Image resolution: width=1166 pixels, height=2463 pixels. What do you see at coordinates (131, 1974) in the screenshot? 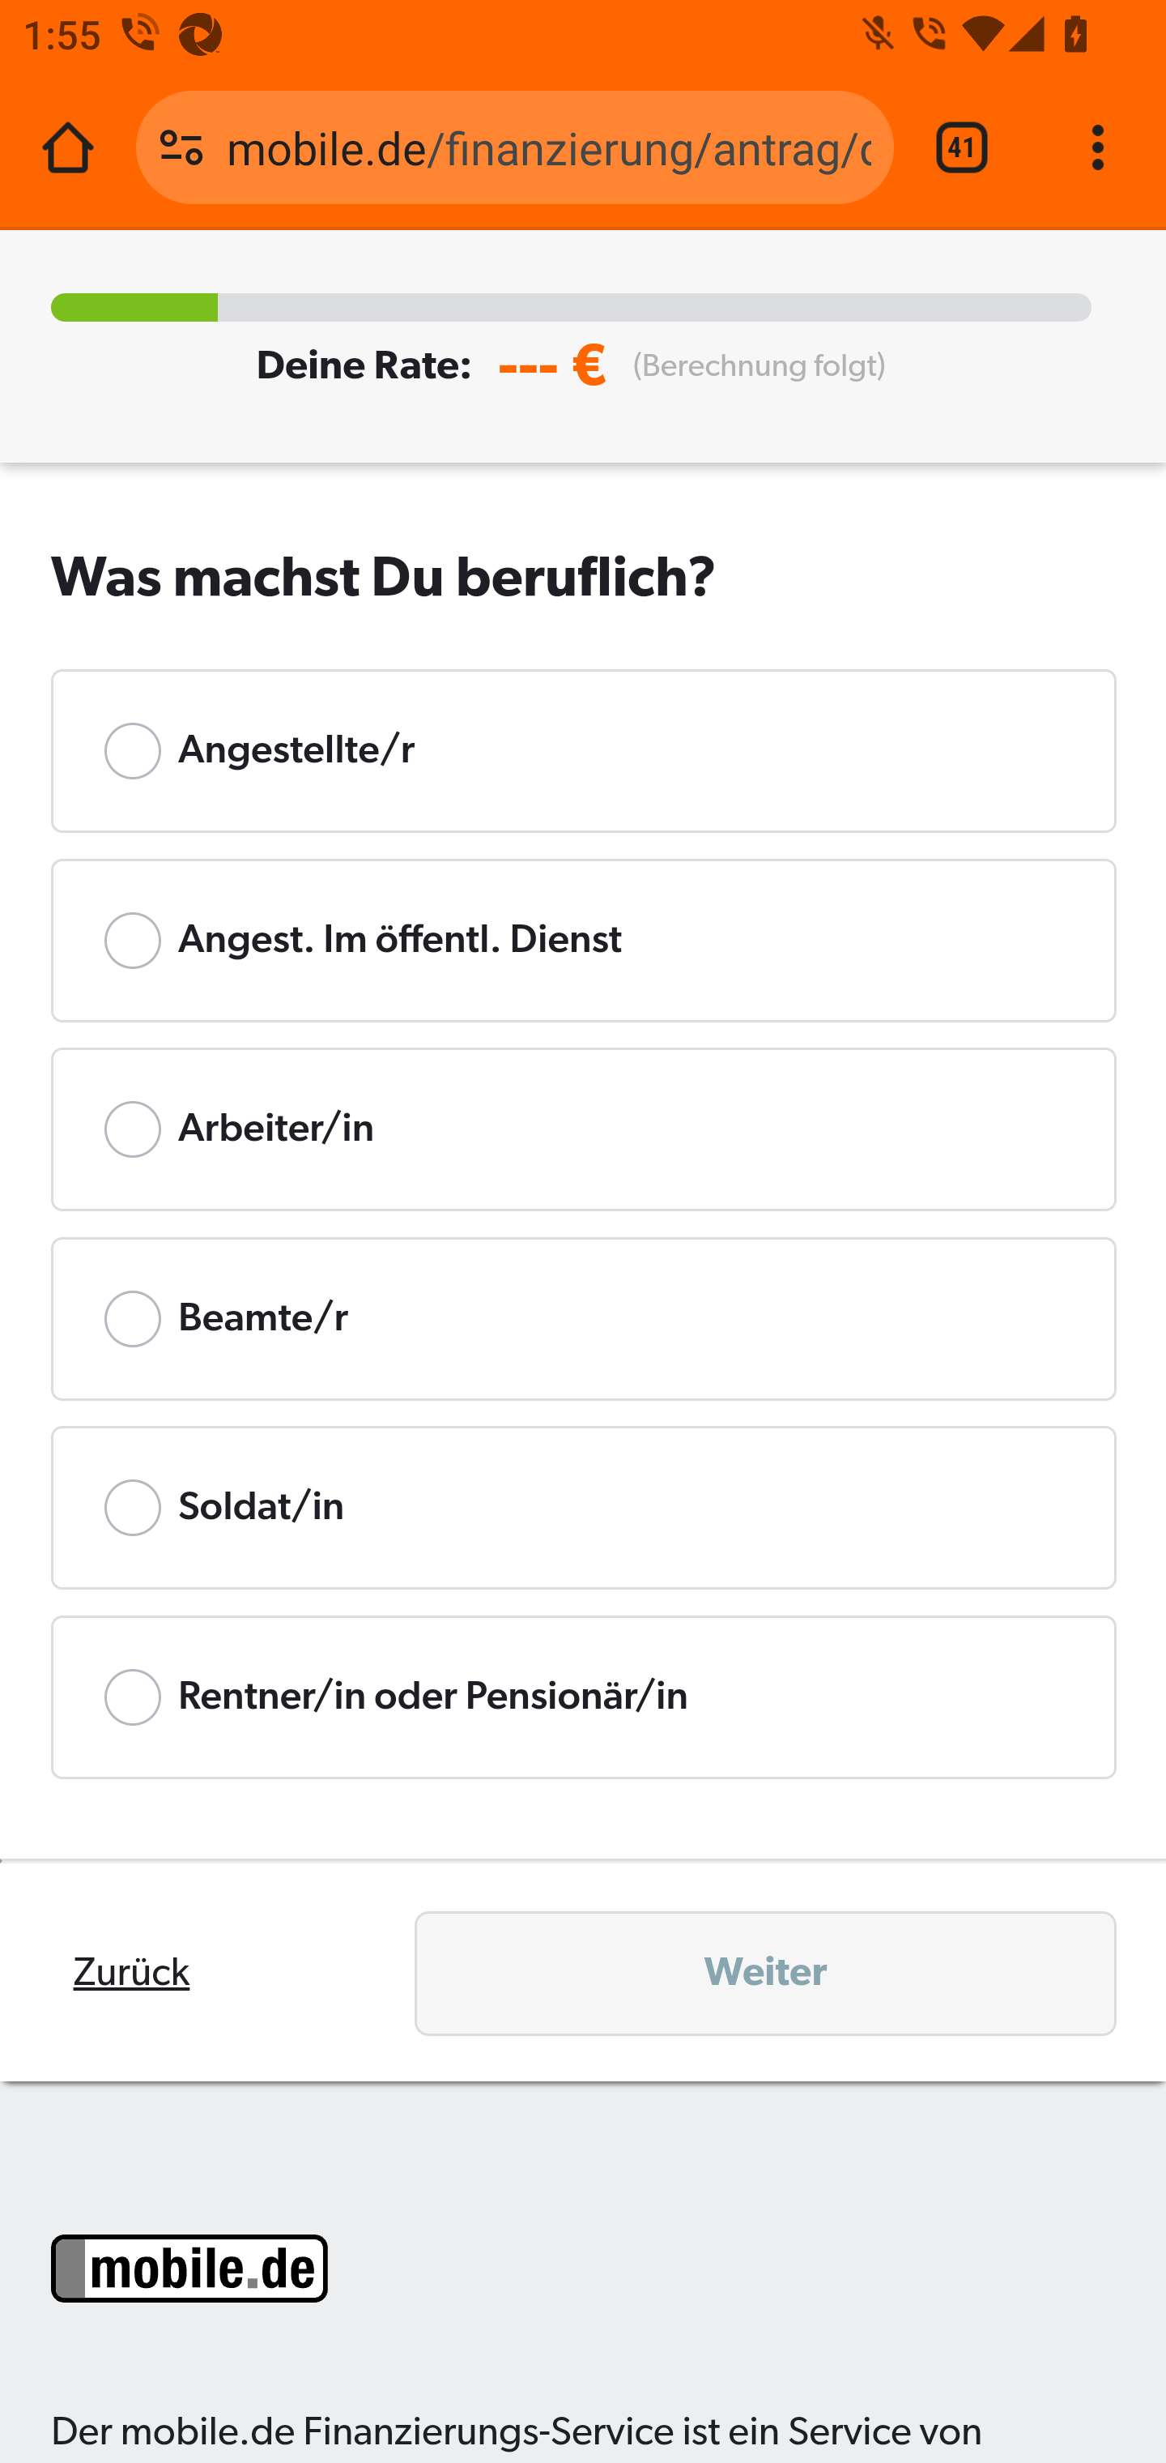
I see `Zurück` at bounding box center [131, 1974].